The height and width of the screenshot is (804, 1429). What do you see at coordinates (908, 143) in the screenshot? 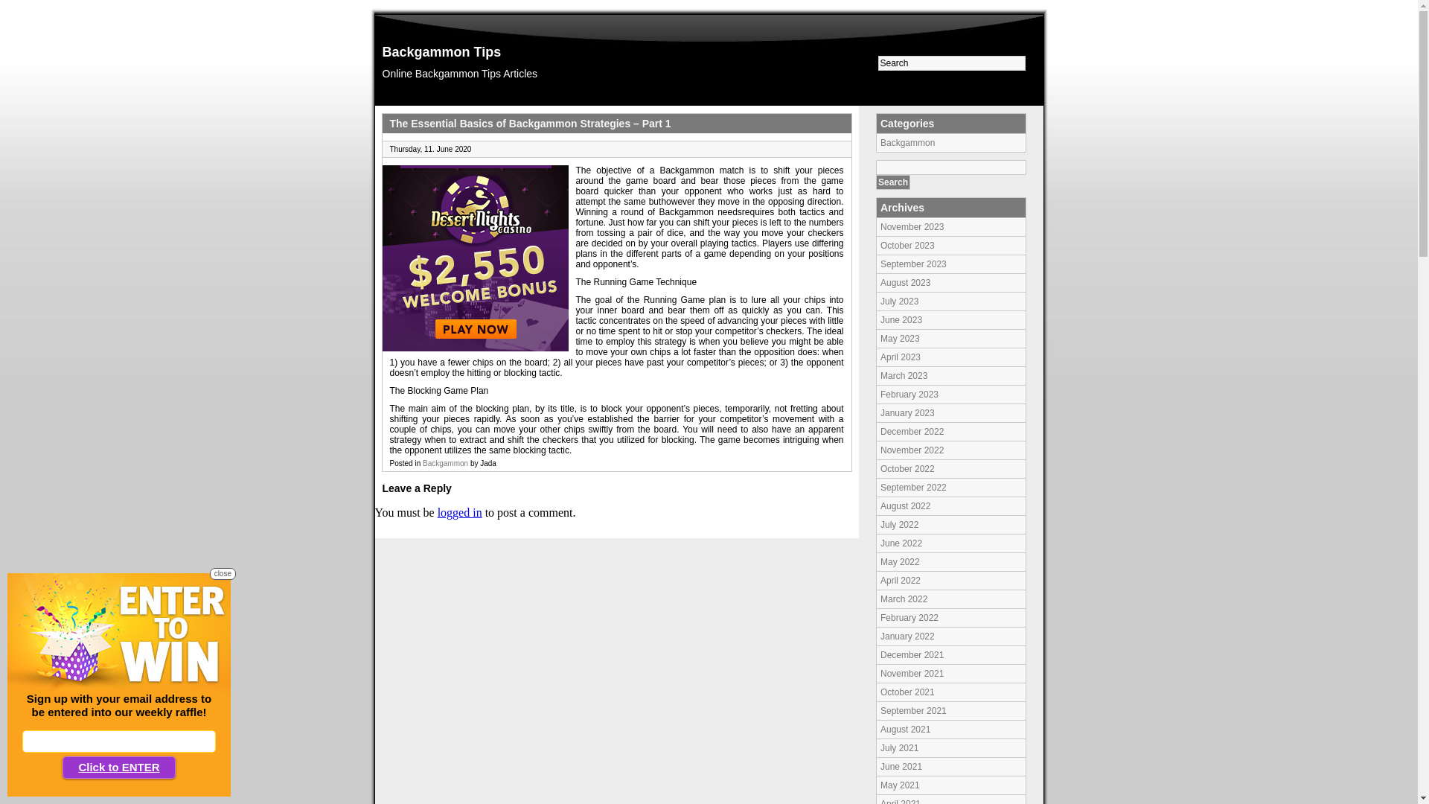
I see `Backgammon` at bounding box center [908, 143].